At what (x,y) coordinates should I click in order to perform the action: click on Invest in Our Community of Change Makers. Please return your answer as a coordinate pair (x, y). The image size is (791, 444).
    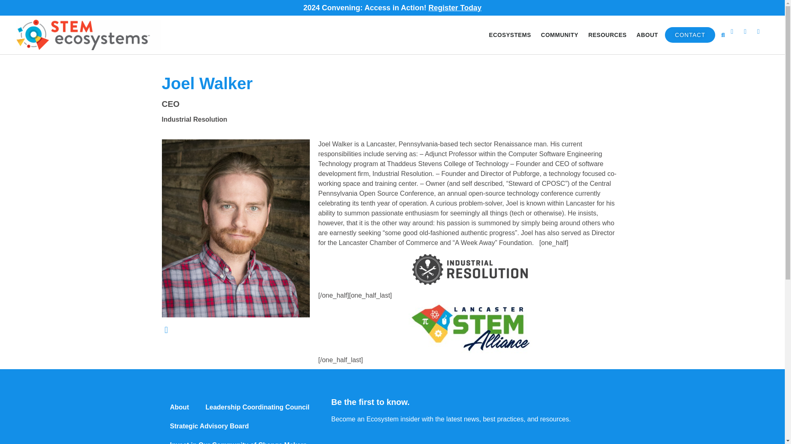
    Looking at the image, I should click on (238, 440).